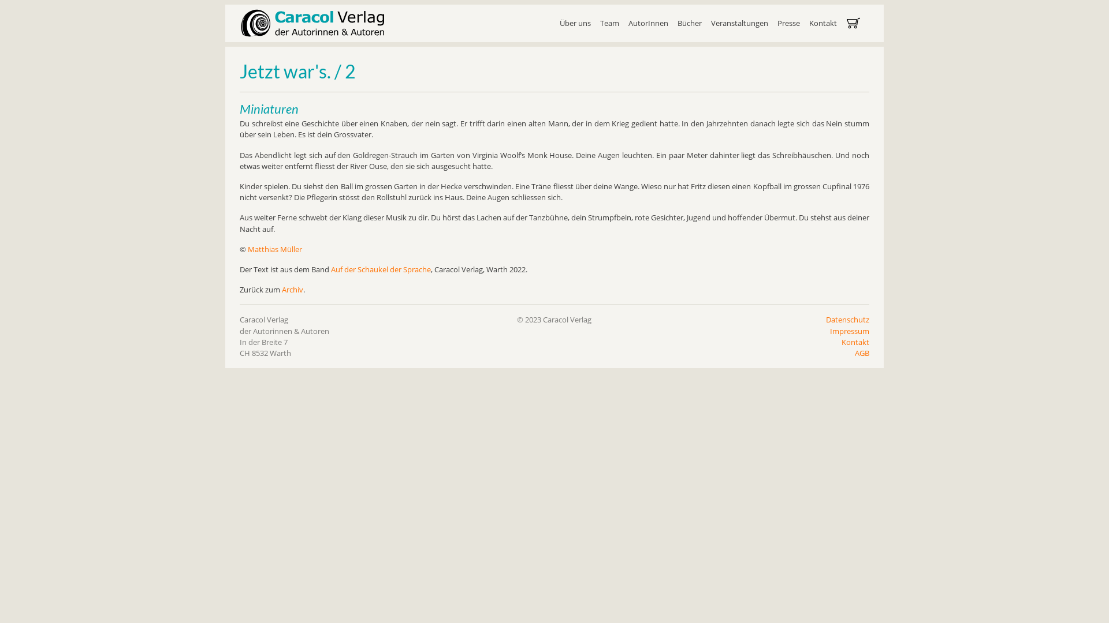 The image size is (1109, 623). Describe the element at coordinates (850, 331) in the screenshot. I see `Impressum` at that location.